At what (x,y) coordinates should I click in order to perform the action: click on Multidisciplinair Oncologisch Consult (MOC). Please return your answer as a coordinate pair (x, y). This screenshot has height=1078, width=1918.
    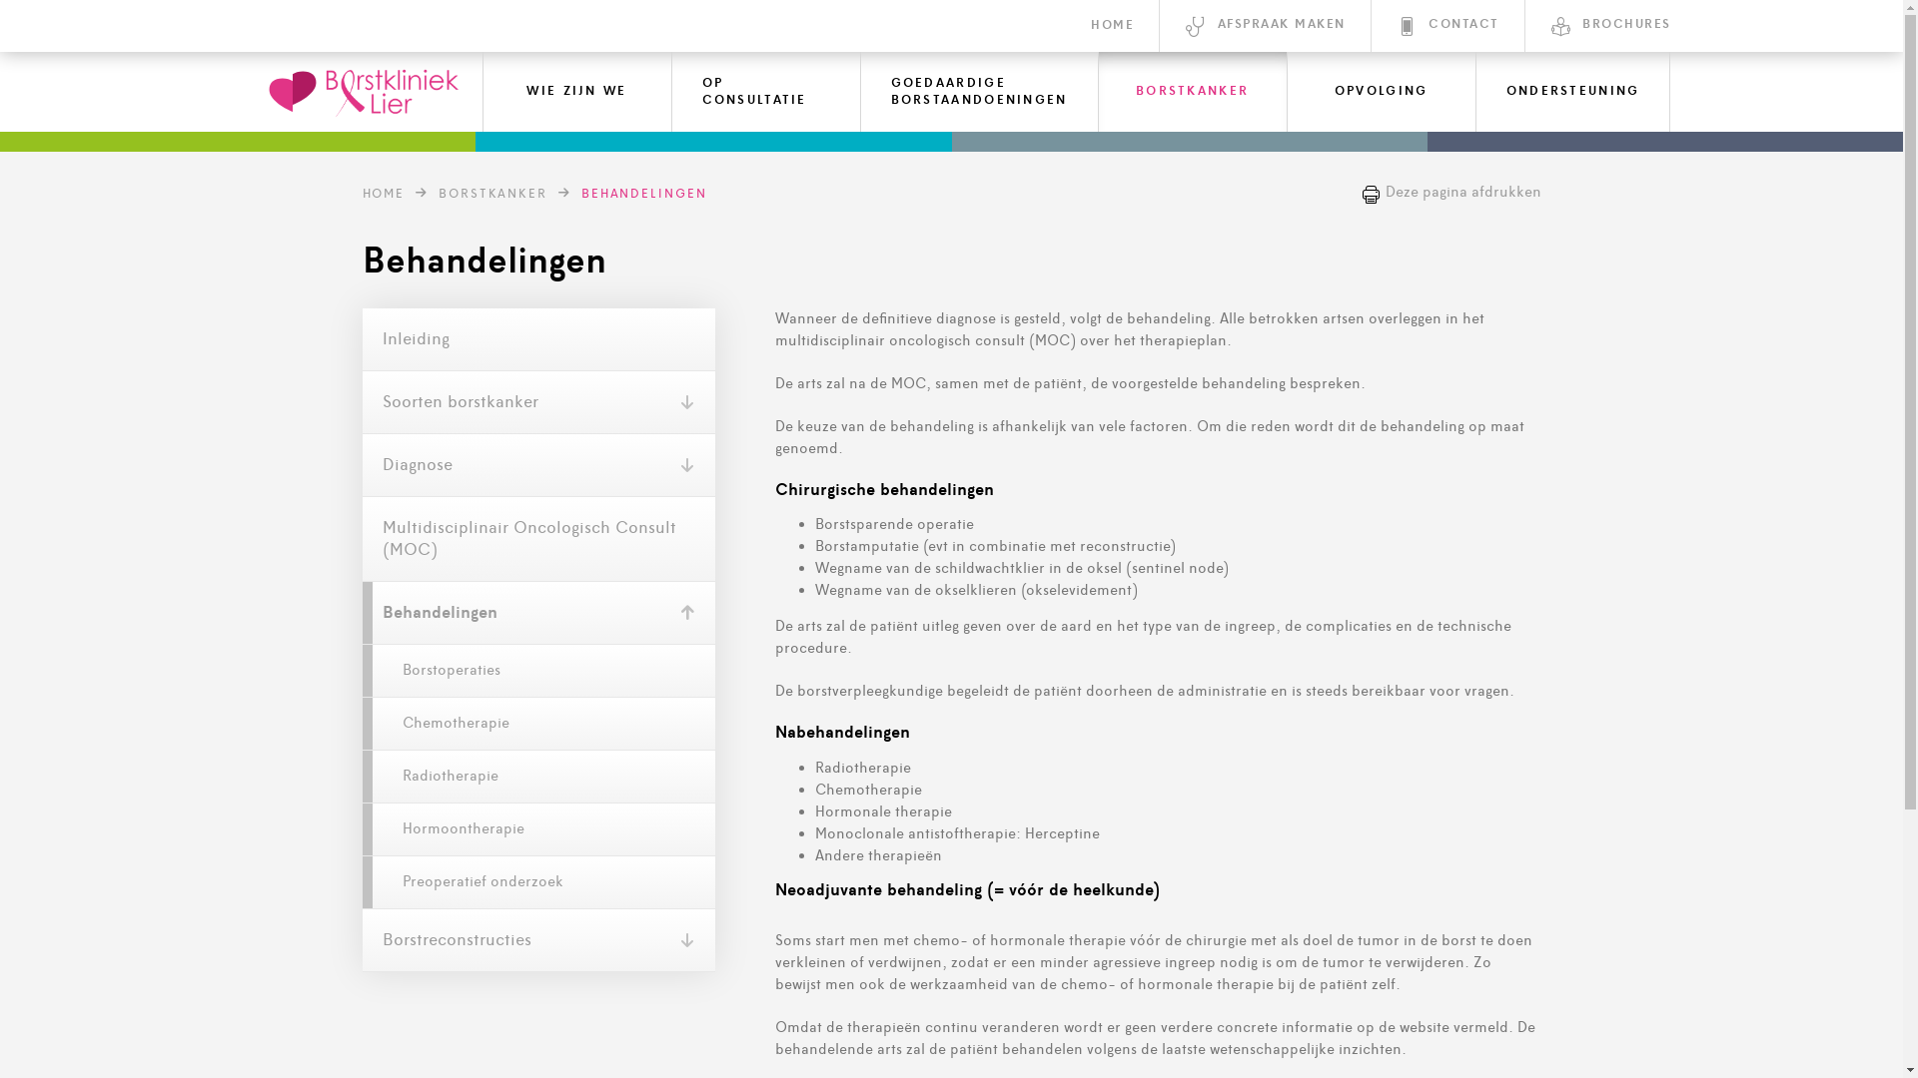
    Looking at the image, I should click on (537, 539).